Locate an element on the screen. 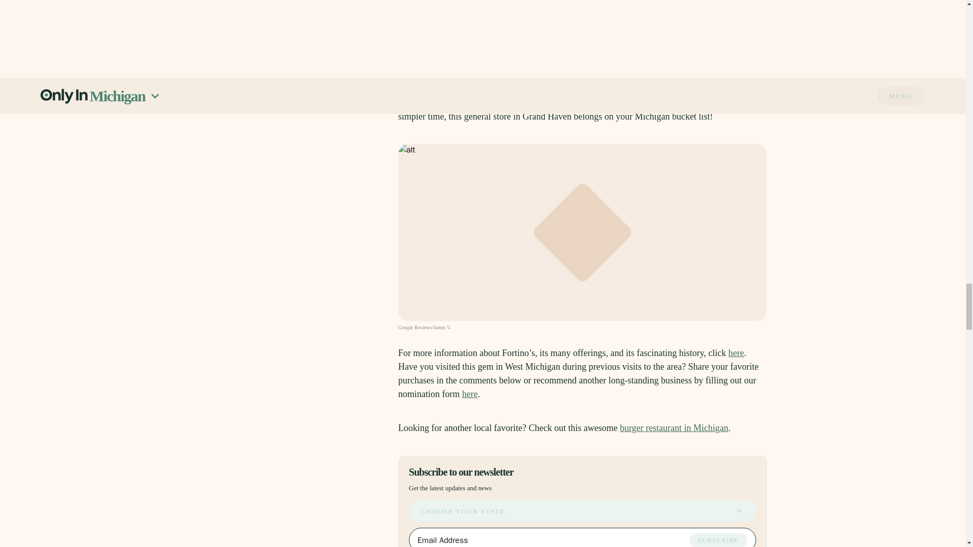 The width and height of the screenshot is (973, 547). burger restaurant in Michigan is located at coordinates (674, 427).